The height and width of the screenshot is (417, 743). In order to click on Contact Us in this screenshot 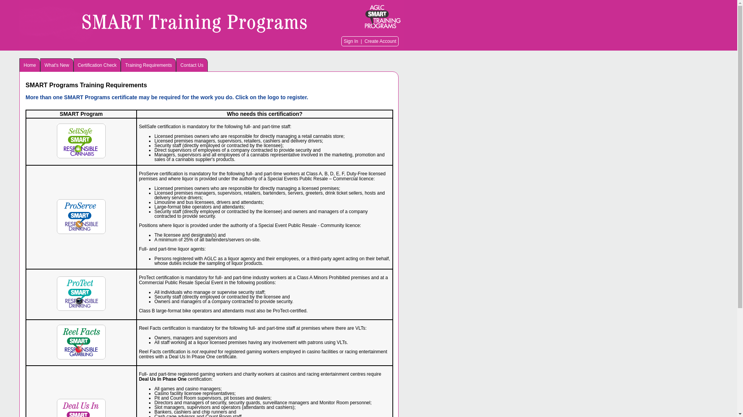, I will do `click(192, 65)`.